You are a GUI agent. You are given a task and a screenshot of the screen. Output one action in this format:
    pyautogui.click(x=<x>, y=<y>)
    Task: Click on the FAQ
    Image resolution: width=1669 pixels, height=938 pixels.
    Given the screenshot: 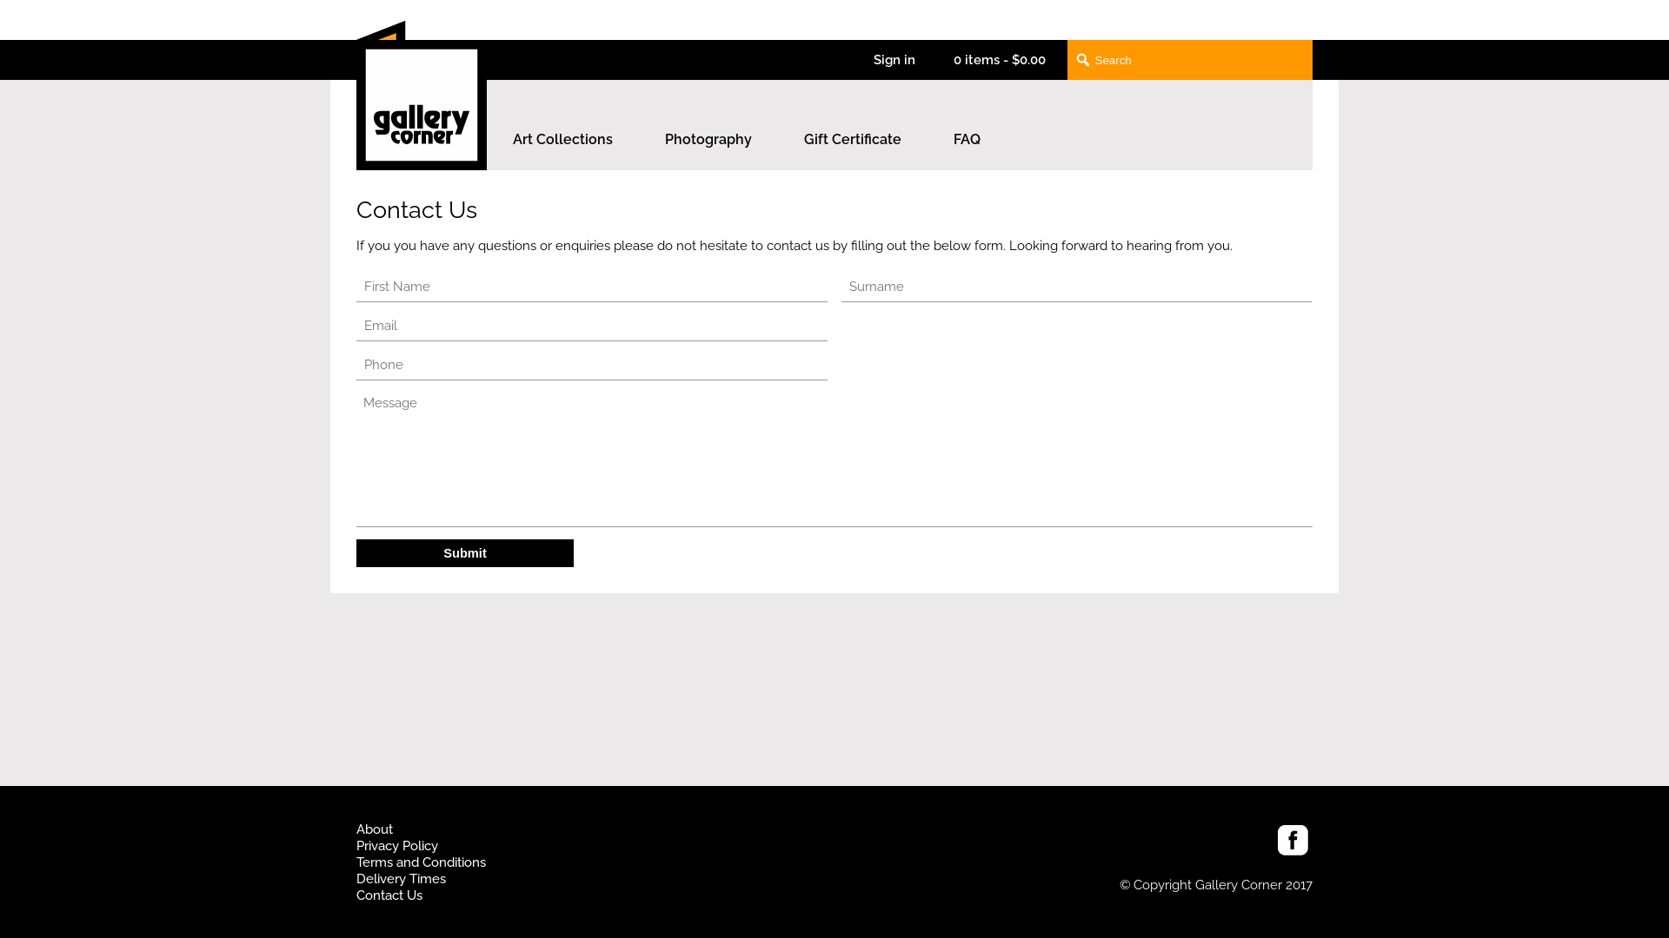 What is the action you would take?
    pyautogui.click(x=967, y=125)
    